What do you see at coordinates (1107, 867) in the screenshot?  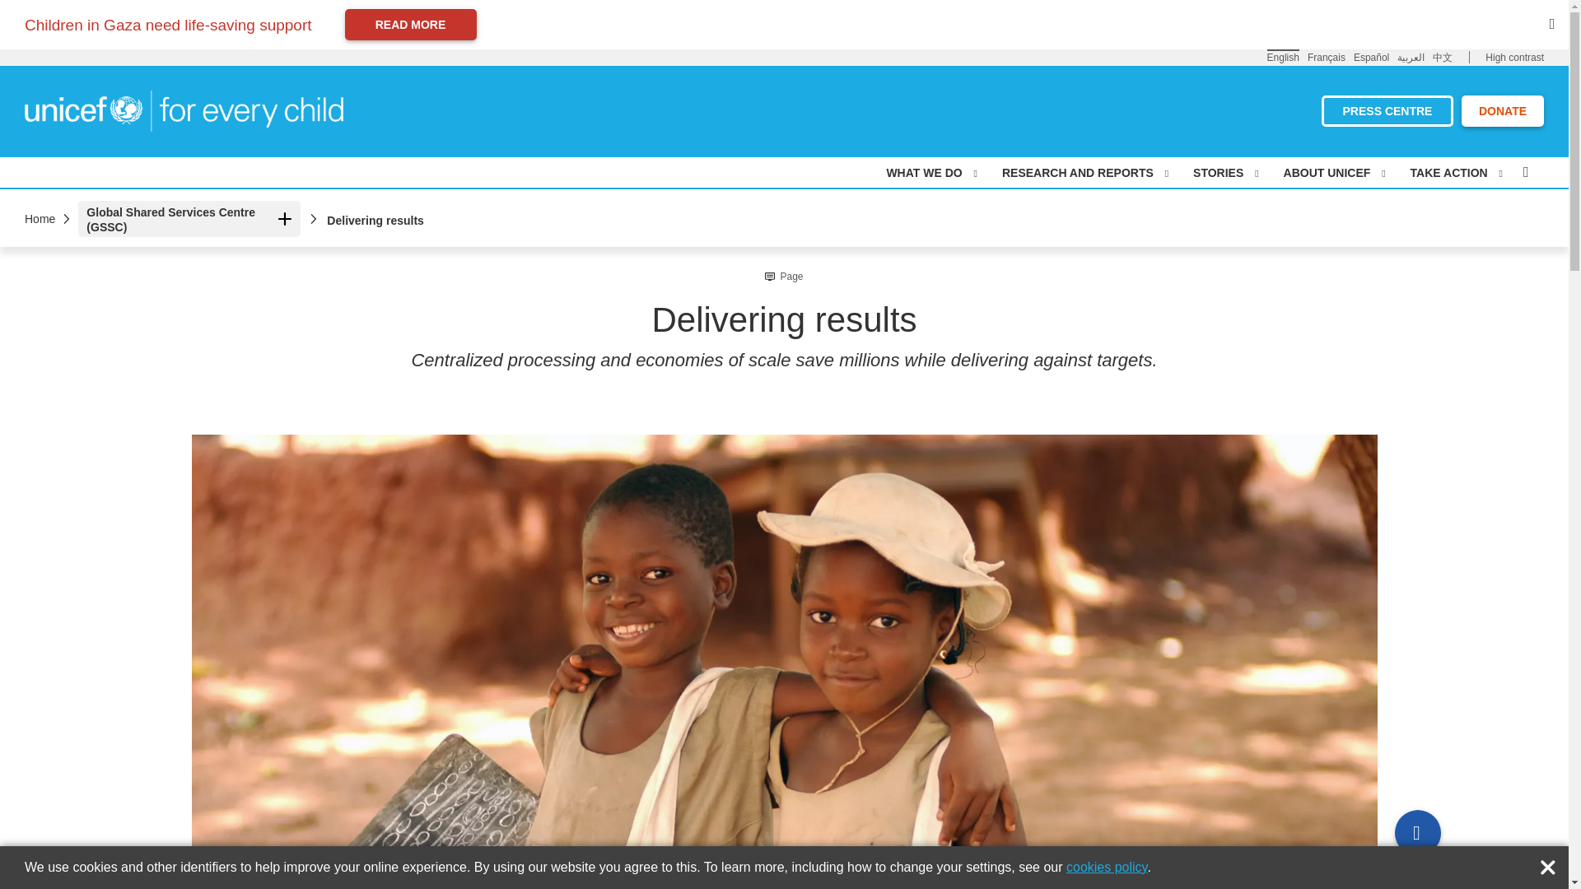 I see `cookies policy` at bounding box center [1107, 867].